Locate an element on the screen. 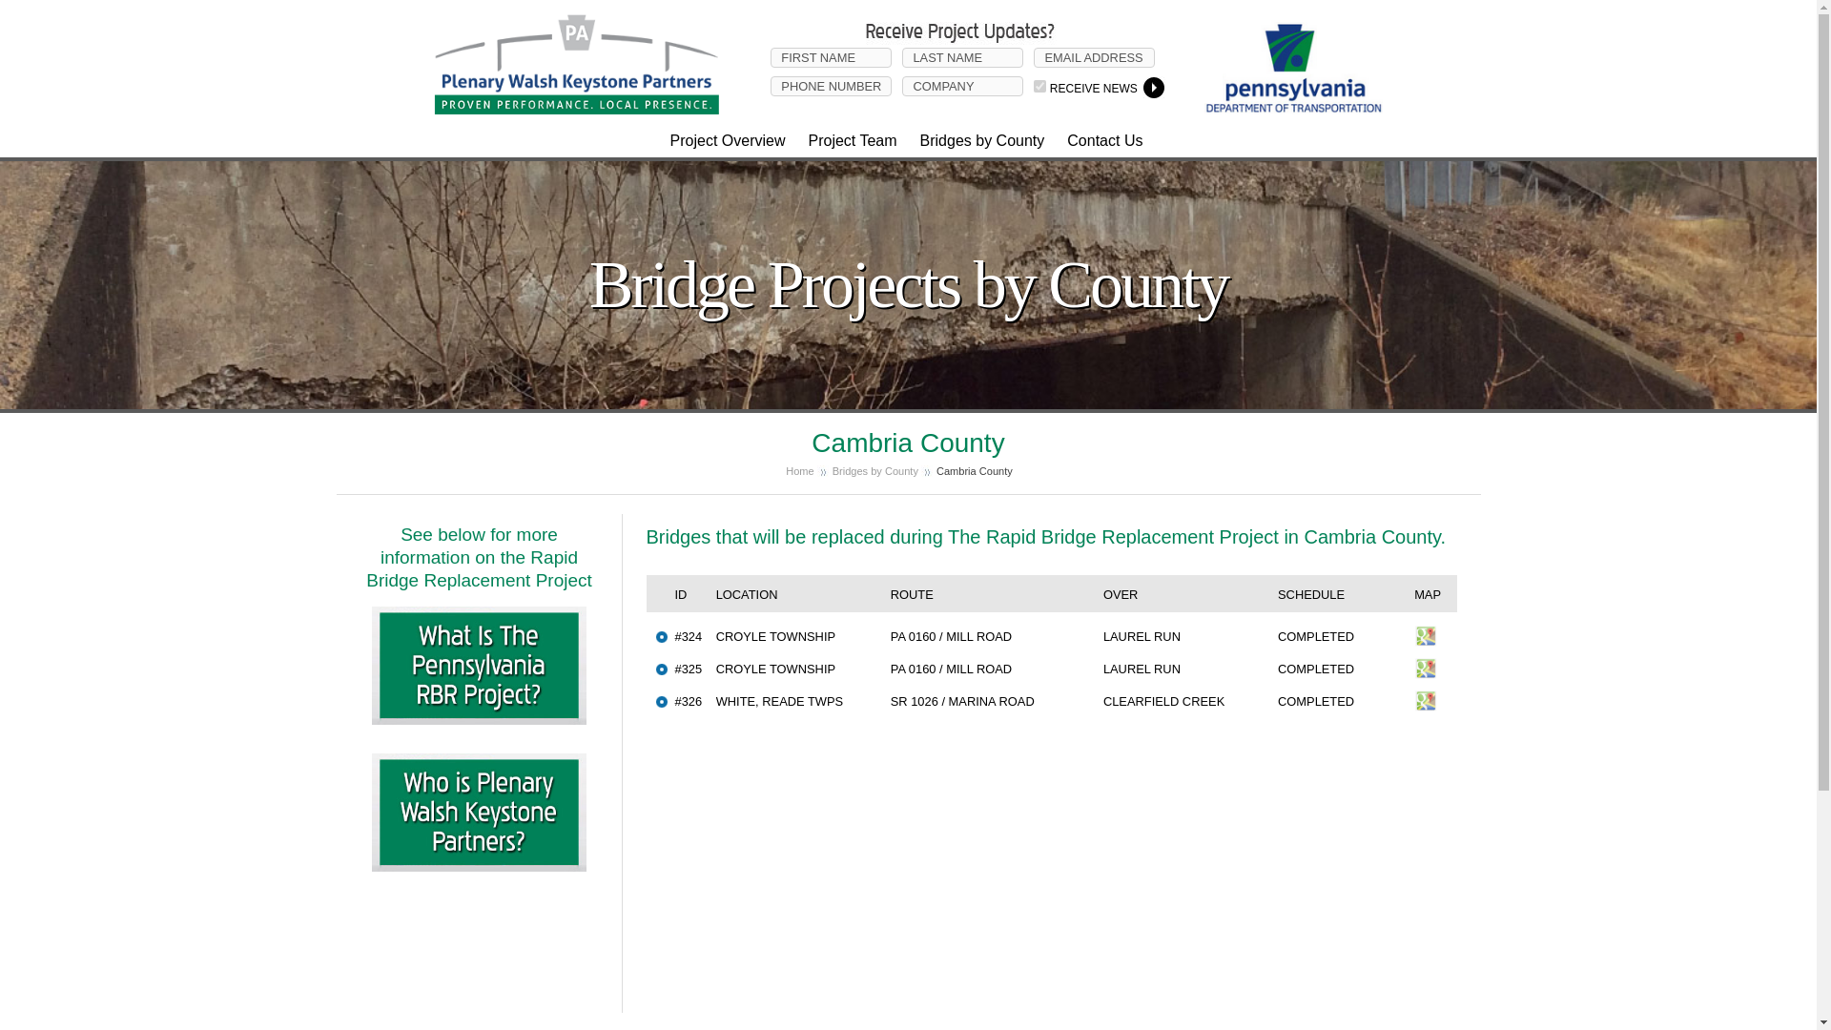 The image size is (1831, 1030). COMPANY is located at coordinates (963, 86).